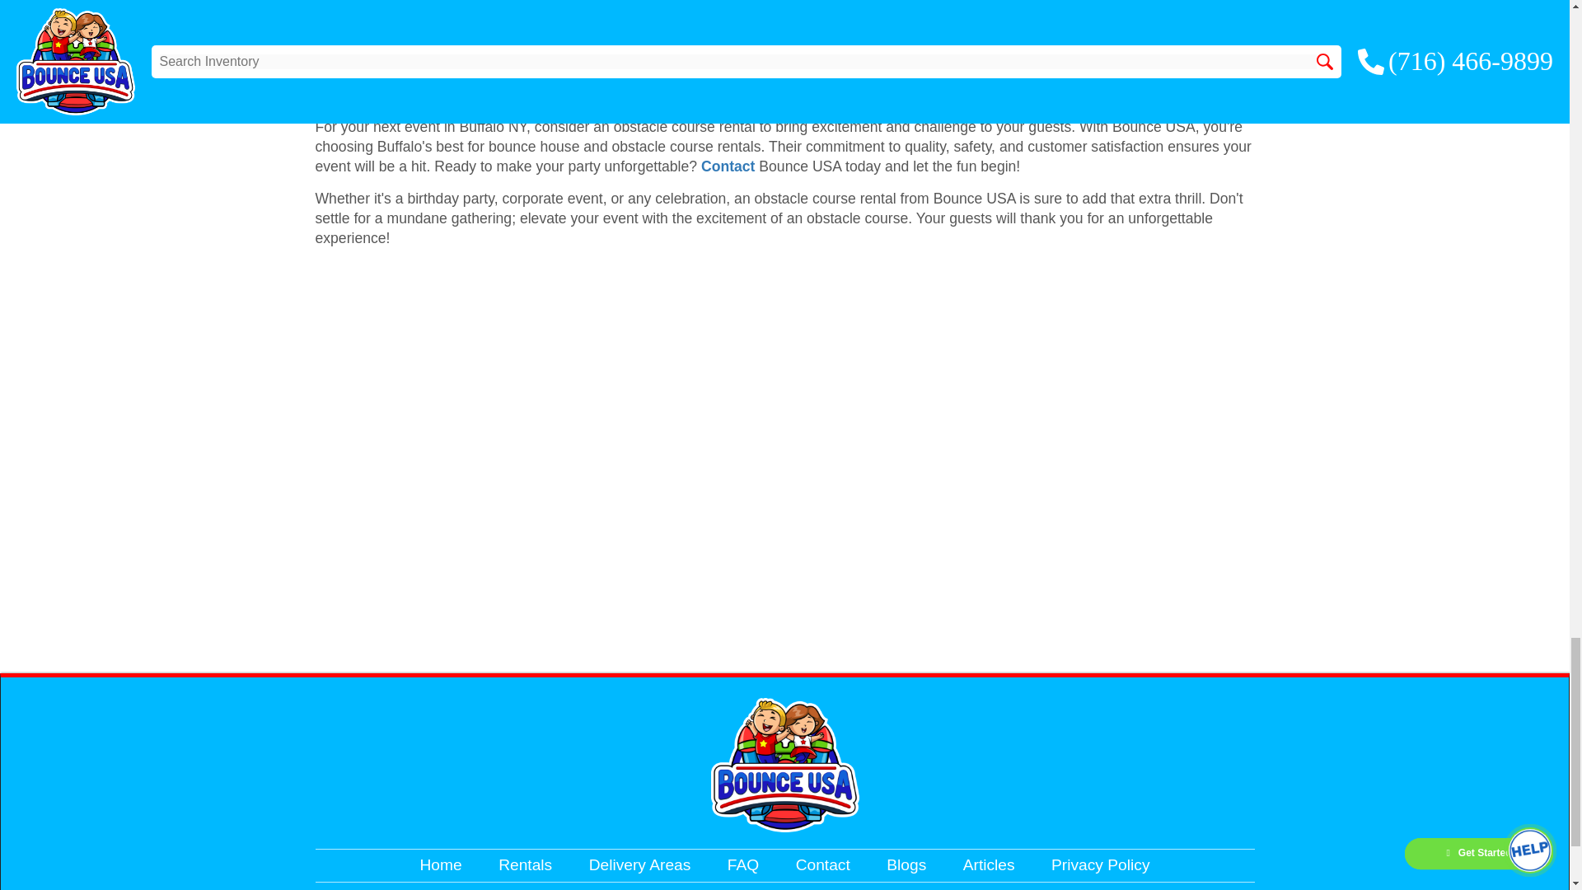 Image resolution: width=1582 pixels, height=890 pixels. I want to click on Home, so click(441, 864).